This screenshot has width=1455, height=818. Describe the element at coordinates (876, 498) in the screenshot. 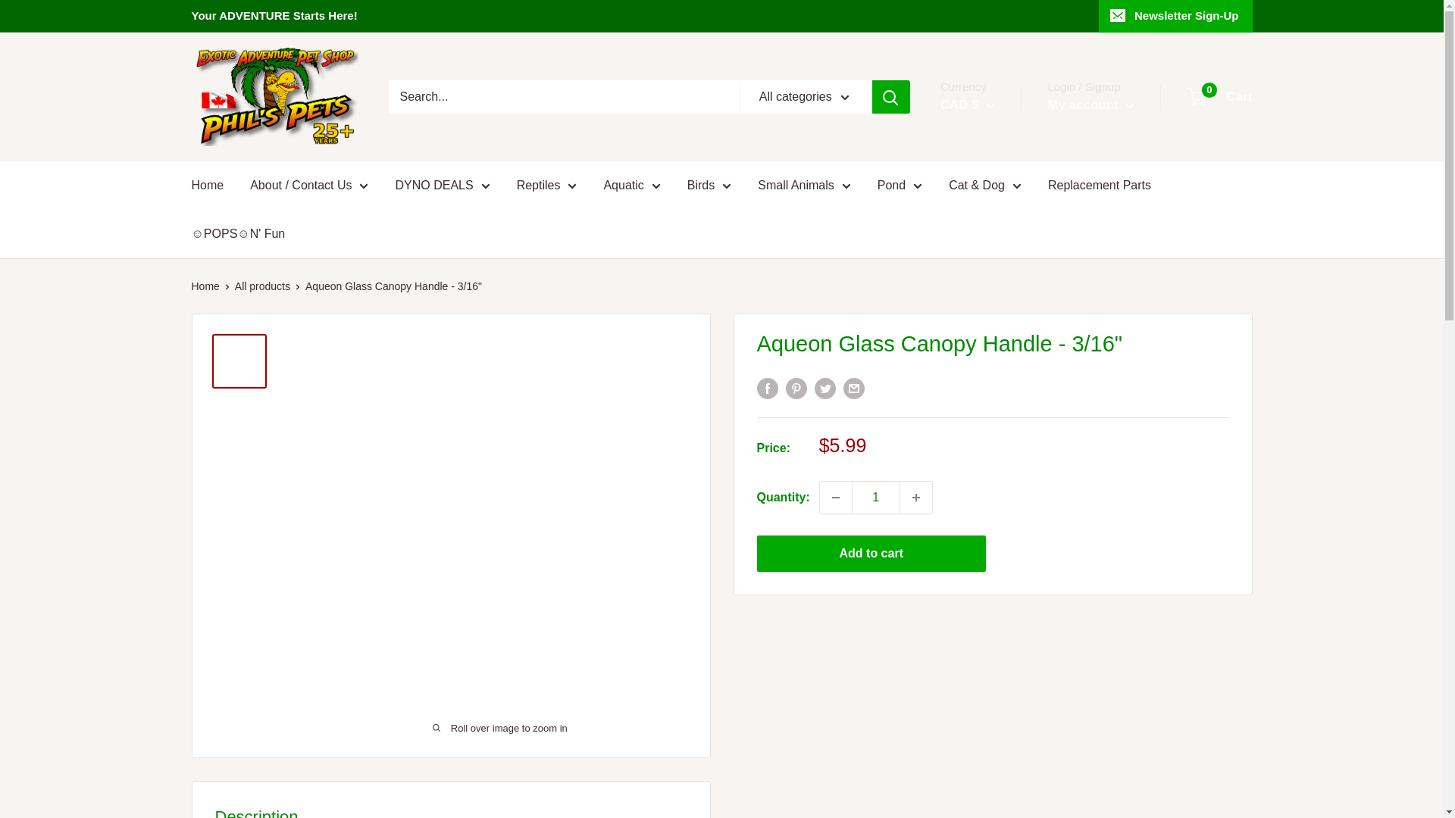

I see `1` at that location.